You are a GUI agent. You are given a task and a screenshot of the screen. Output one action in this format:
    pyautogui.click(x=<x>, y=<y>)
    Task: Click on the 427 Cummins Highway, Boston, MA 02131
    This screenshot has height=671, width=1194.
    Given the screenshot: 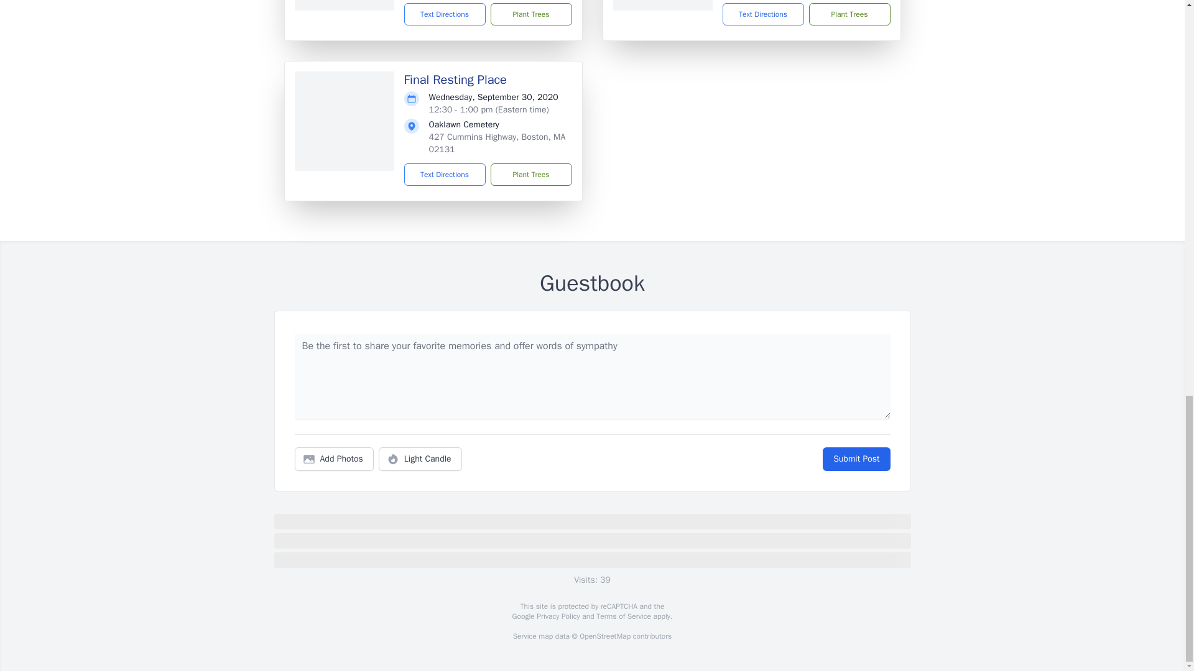 What is the action you would take?
    pyautogui.click(x=497, y=143)
    